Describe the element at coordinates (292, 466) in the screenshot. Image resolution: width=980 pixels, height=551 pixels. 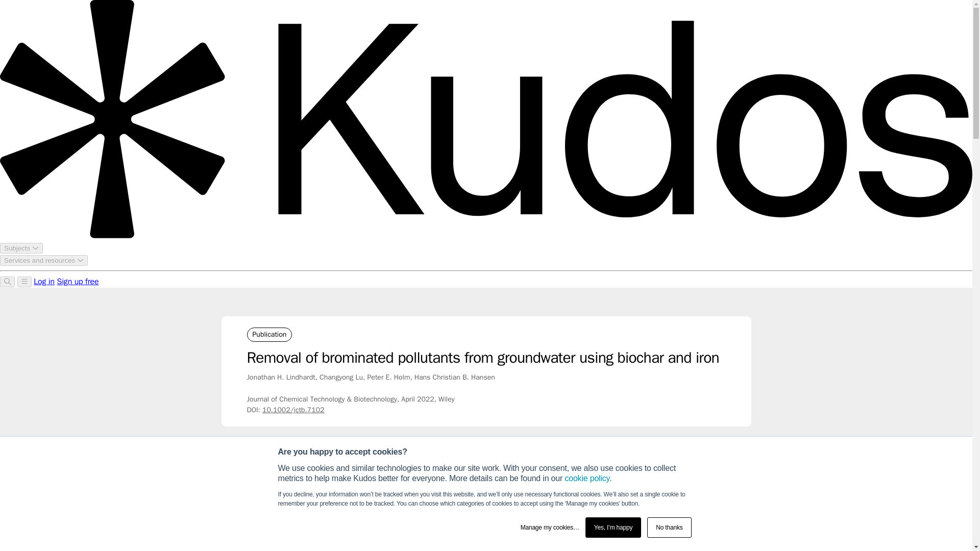
I see `Showcases` at that location.